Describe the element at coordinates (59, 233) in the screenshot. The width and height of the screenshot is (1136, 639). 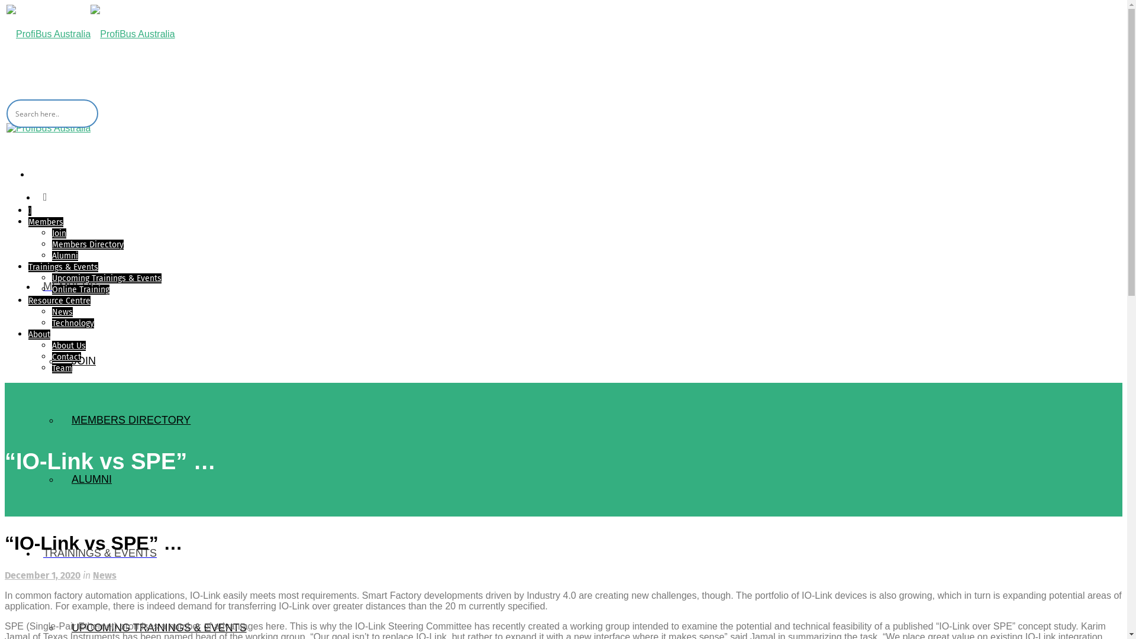
I see `Join` at that location.